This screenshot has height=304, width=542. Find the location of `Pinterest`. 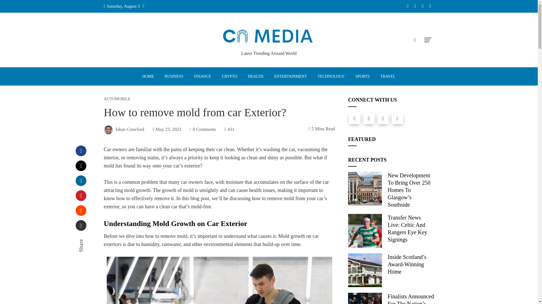

Pinterest is located at coordinates (81, 195).